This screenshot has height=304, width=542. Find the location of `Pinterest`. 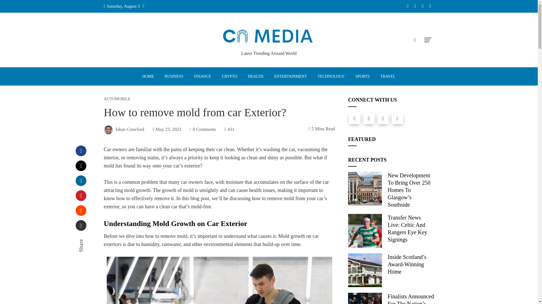

Pinterest is located at coordinates (81, 195).